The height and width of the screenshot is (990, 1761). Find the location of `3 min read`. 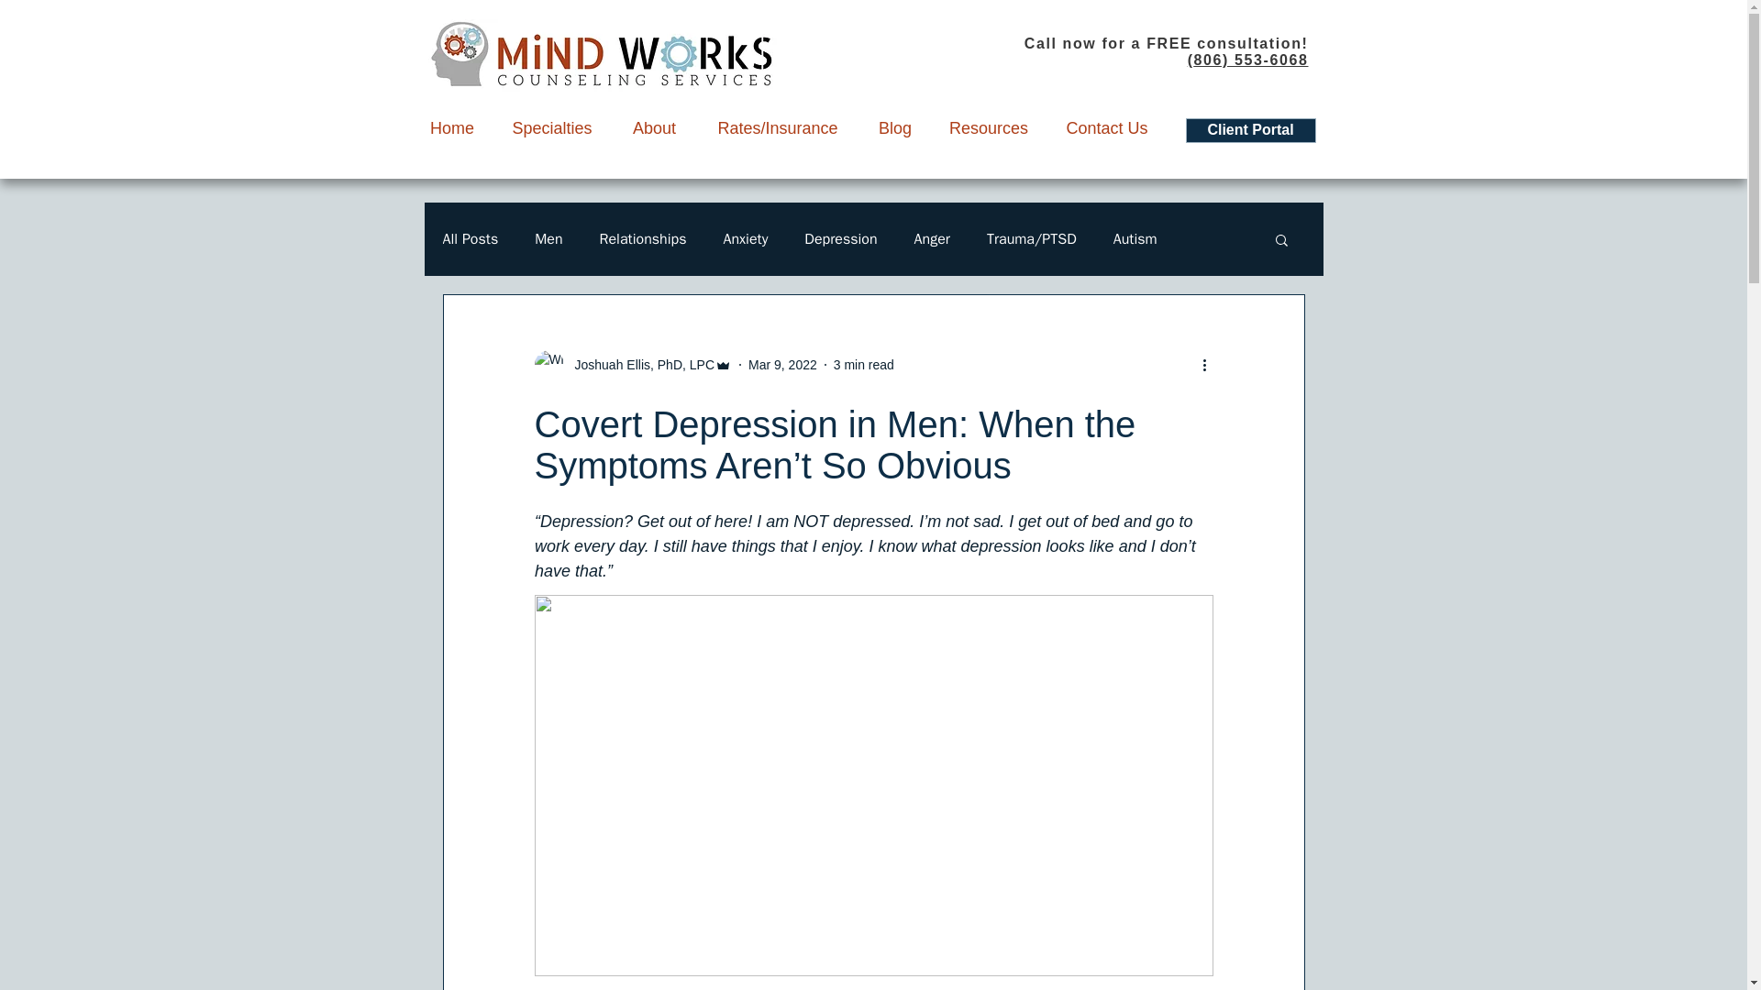

3 min read is located at coordinates (864, 365).